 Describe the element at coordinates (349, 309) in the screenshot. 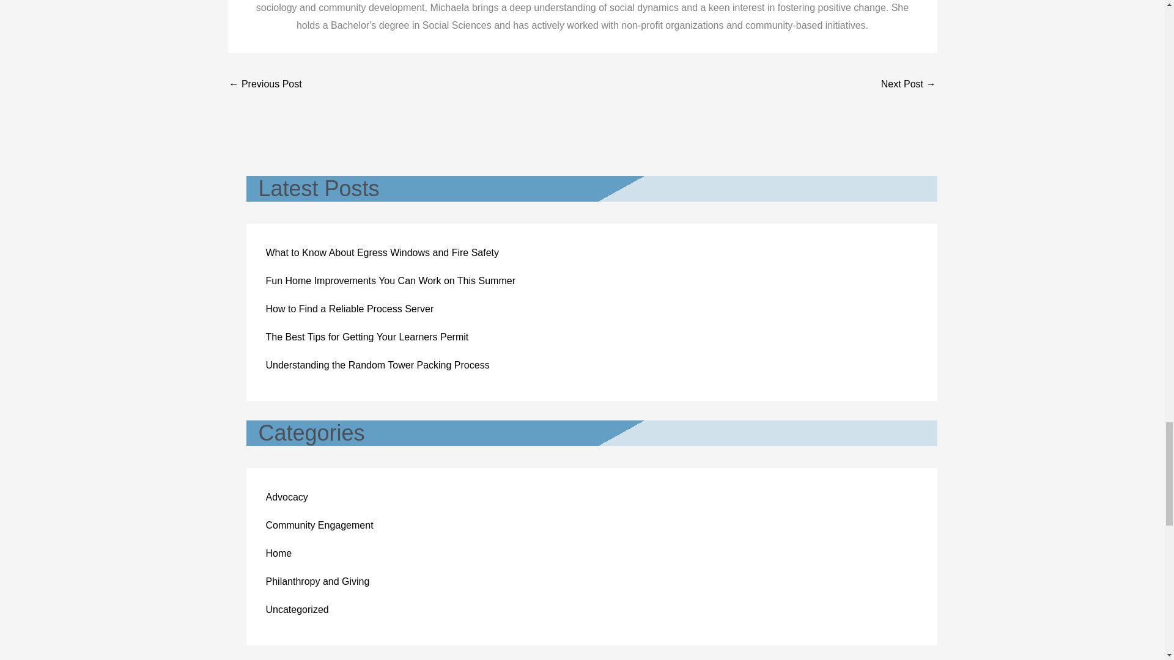

I see `How to Find a Reliable Process Server` at that location.